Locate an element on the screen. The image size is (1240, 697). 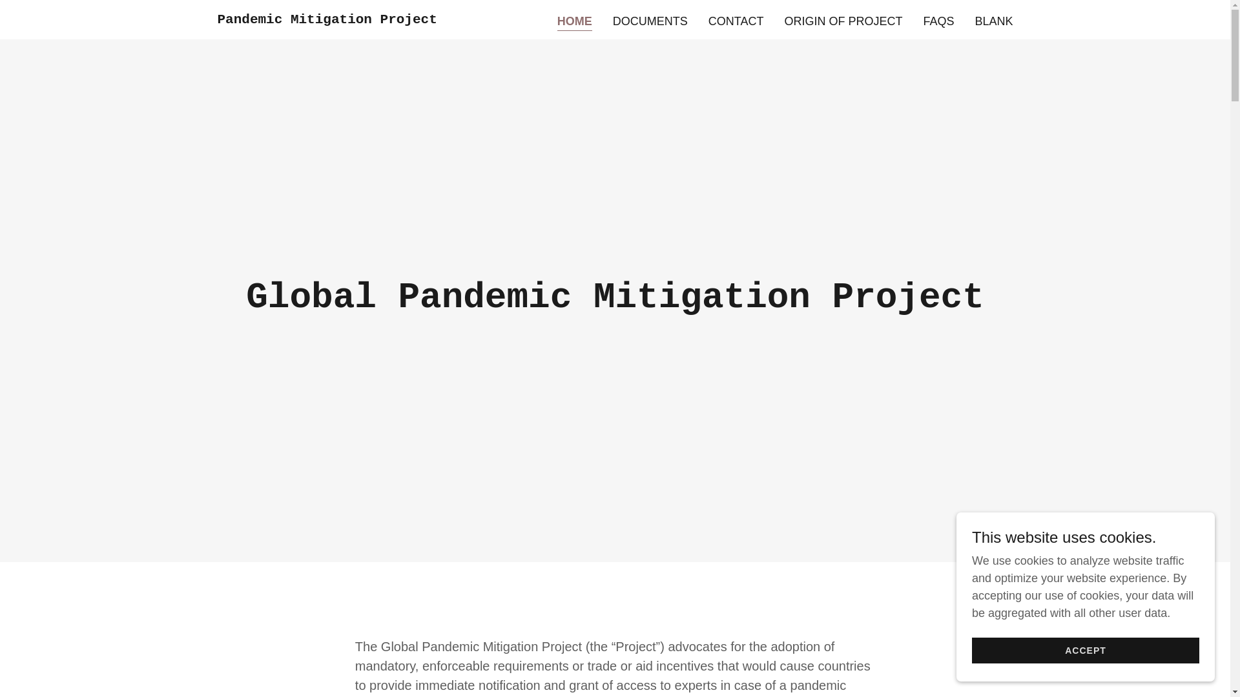
DOCUMENTS is located at coordinates (650, 21).